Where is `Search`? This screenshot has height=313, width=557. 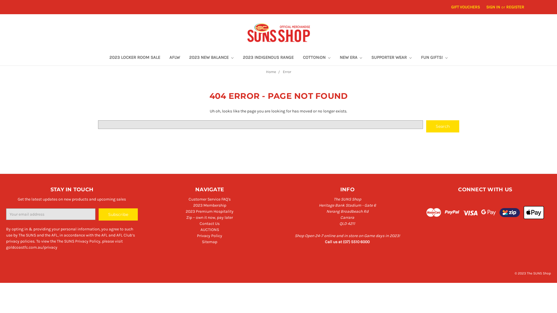
Search is located at coordinates (443, 126).